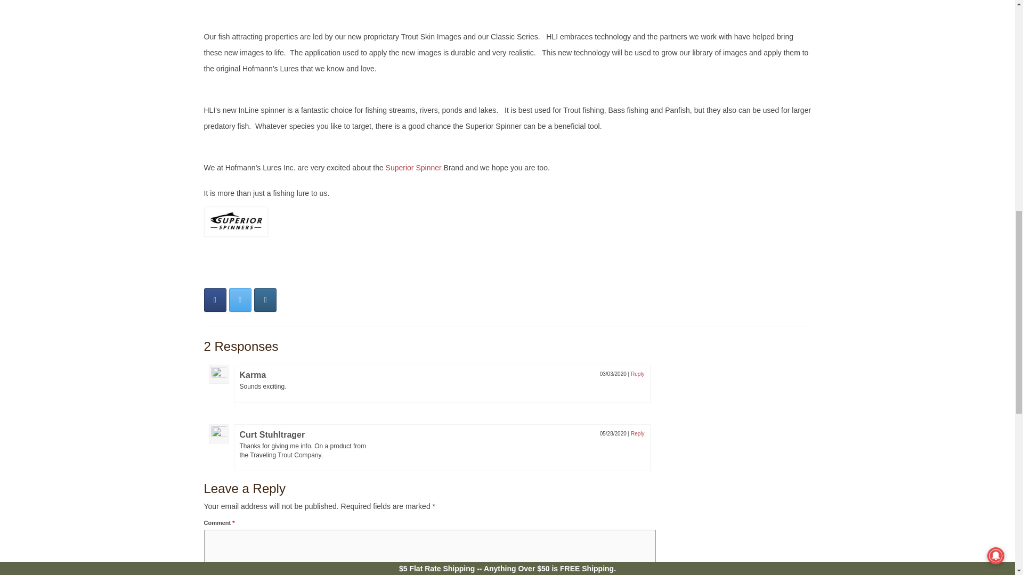  Describe the element at coordinates (240, 300) in the screenshot. I see `HLI-Twitter` at that location.